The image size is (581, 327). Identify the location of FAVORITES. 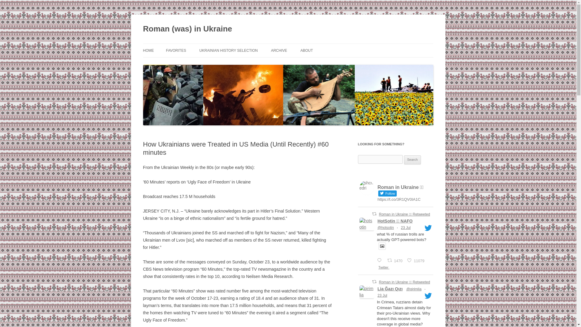
(176, 50).